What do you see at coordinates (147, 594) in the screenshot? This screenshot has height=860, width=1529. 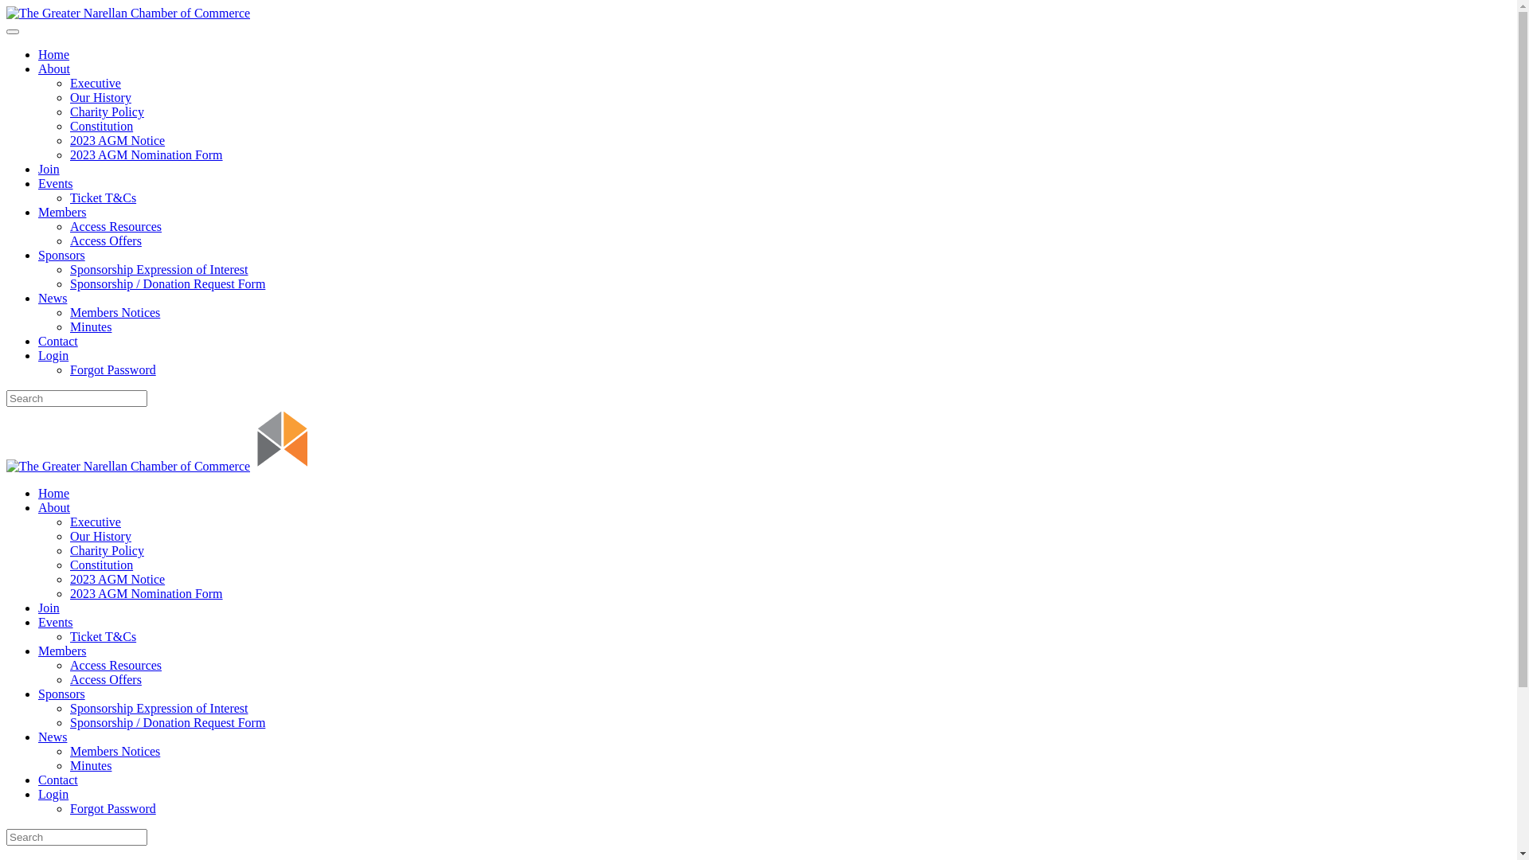 I see `2023 AGM Nomination Form` at bounding box center [147, 594].